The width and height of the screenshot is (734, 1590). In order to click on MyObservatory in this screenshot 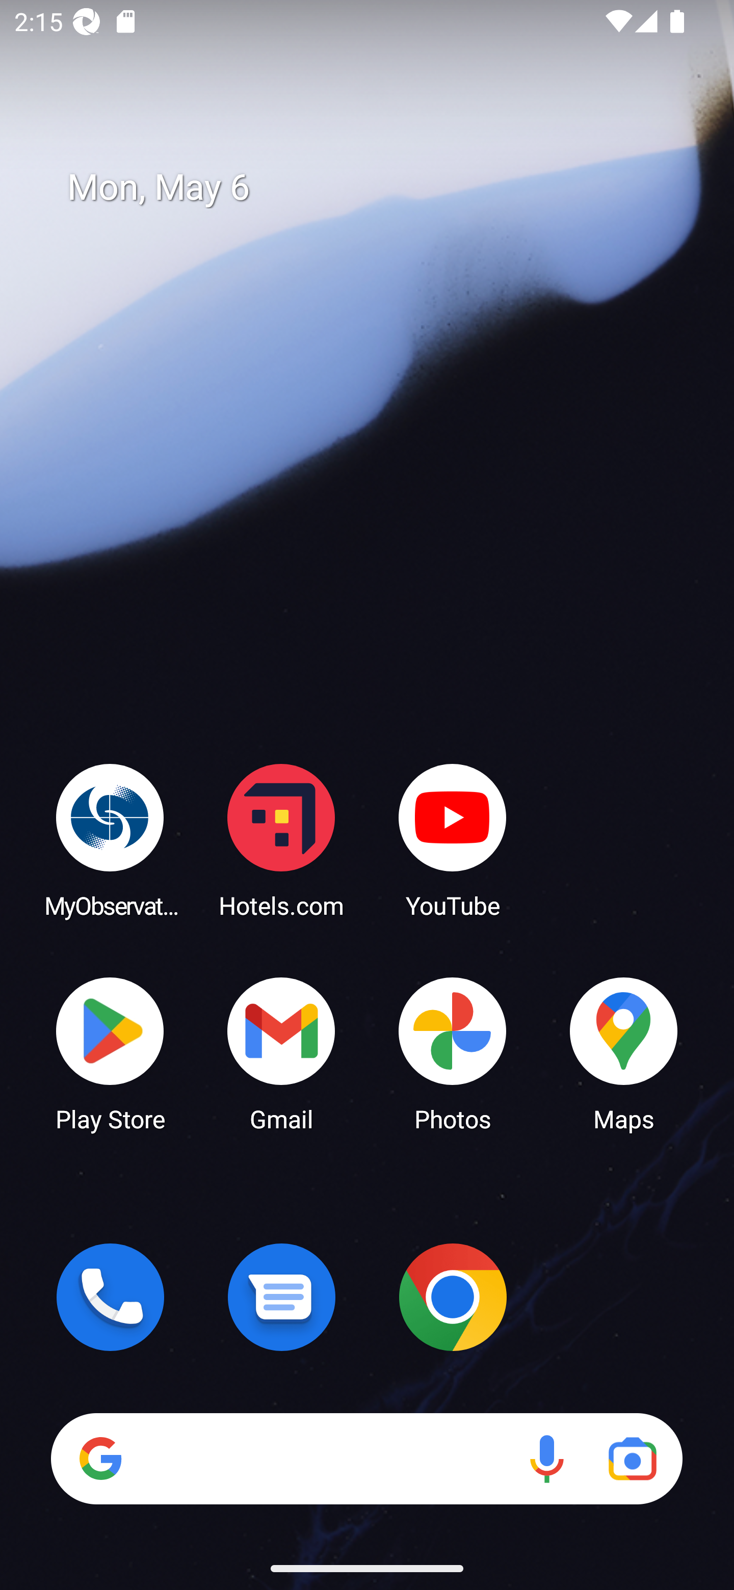, I will do `click(110, 840)`.